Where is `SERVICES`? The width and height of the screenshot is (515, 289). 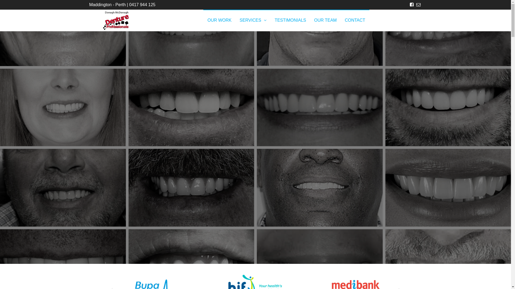 SERVICES is located at coordinates (253, 20).